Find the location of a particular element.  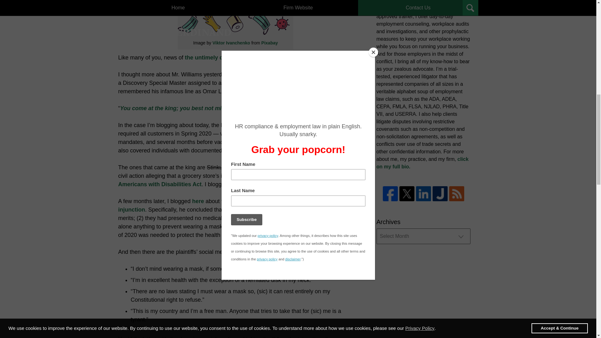

the untimely death of Michael K. Williams is located at coordinates (240, 58).